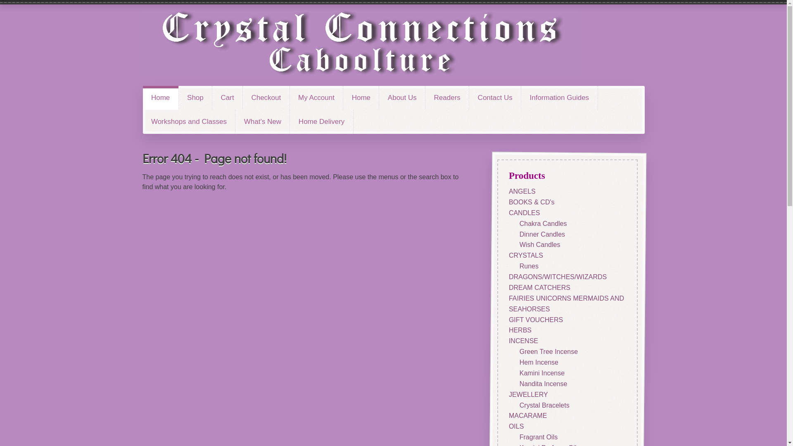 This screenshot has width=793, height=446. What do you see at coordinates (542, 234) in the screenshot?
I see `Dinner Candles` at bounding box center [542, 234].